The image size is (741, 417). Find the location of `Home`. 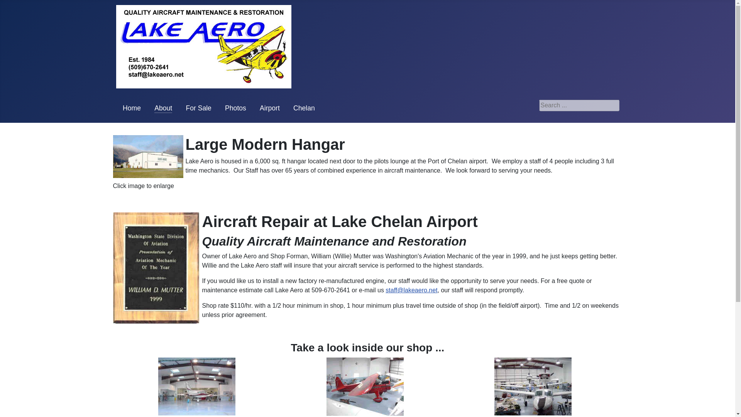

Home is located at coordinates (132, 108).